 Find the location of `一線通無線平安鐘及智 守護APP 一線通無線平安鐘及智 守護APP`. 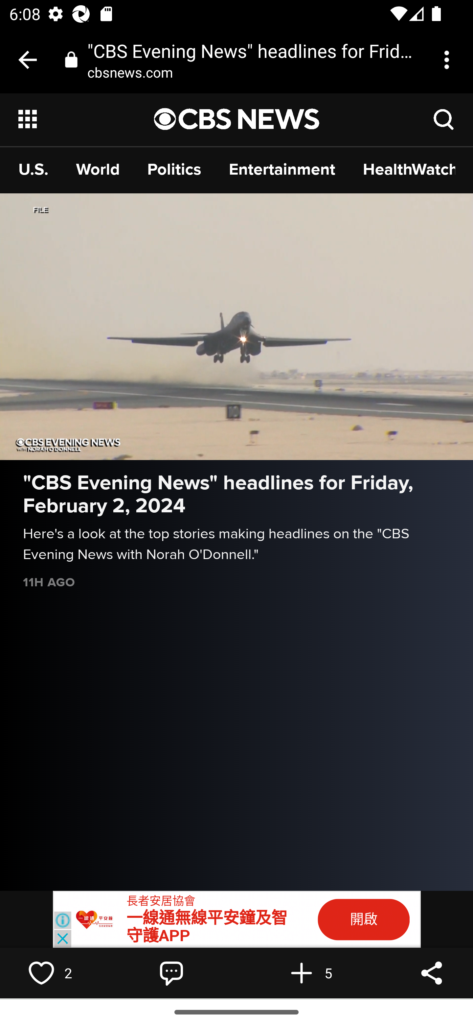

一線通無線平安鐘及智 守護APP 一線通無線平安鐘及智 守護APP is located at coordinates (207, 927).